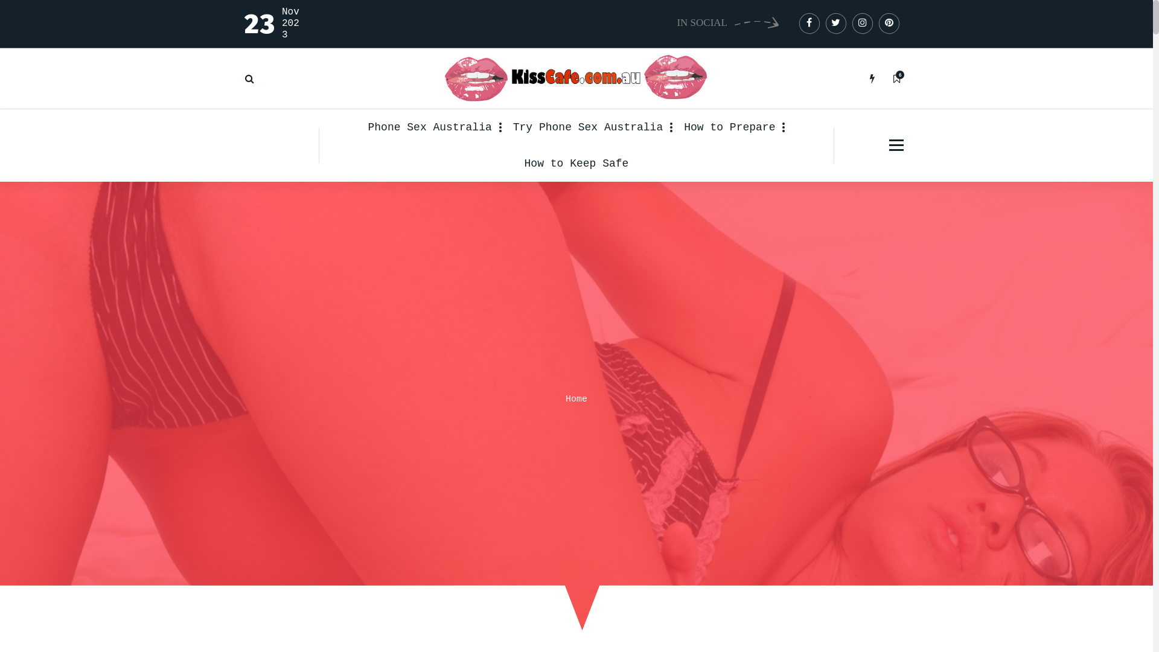  Describe the element at coordinates (588, 127) in the screenshot. I see `Try Phone Sex Australia` at that location.